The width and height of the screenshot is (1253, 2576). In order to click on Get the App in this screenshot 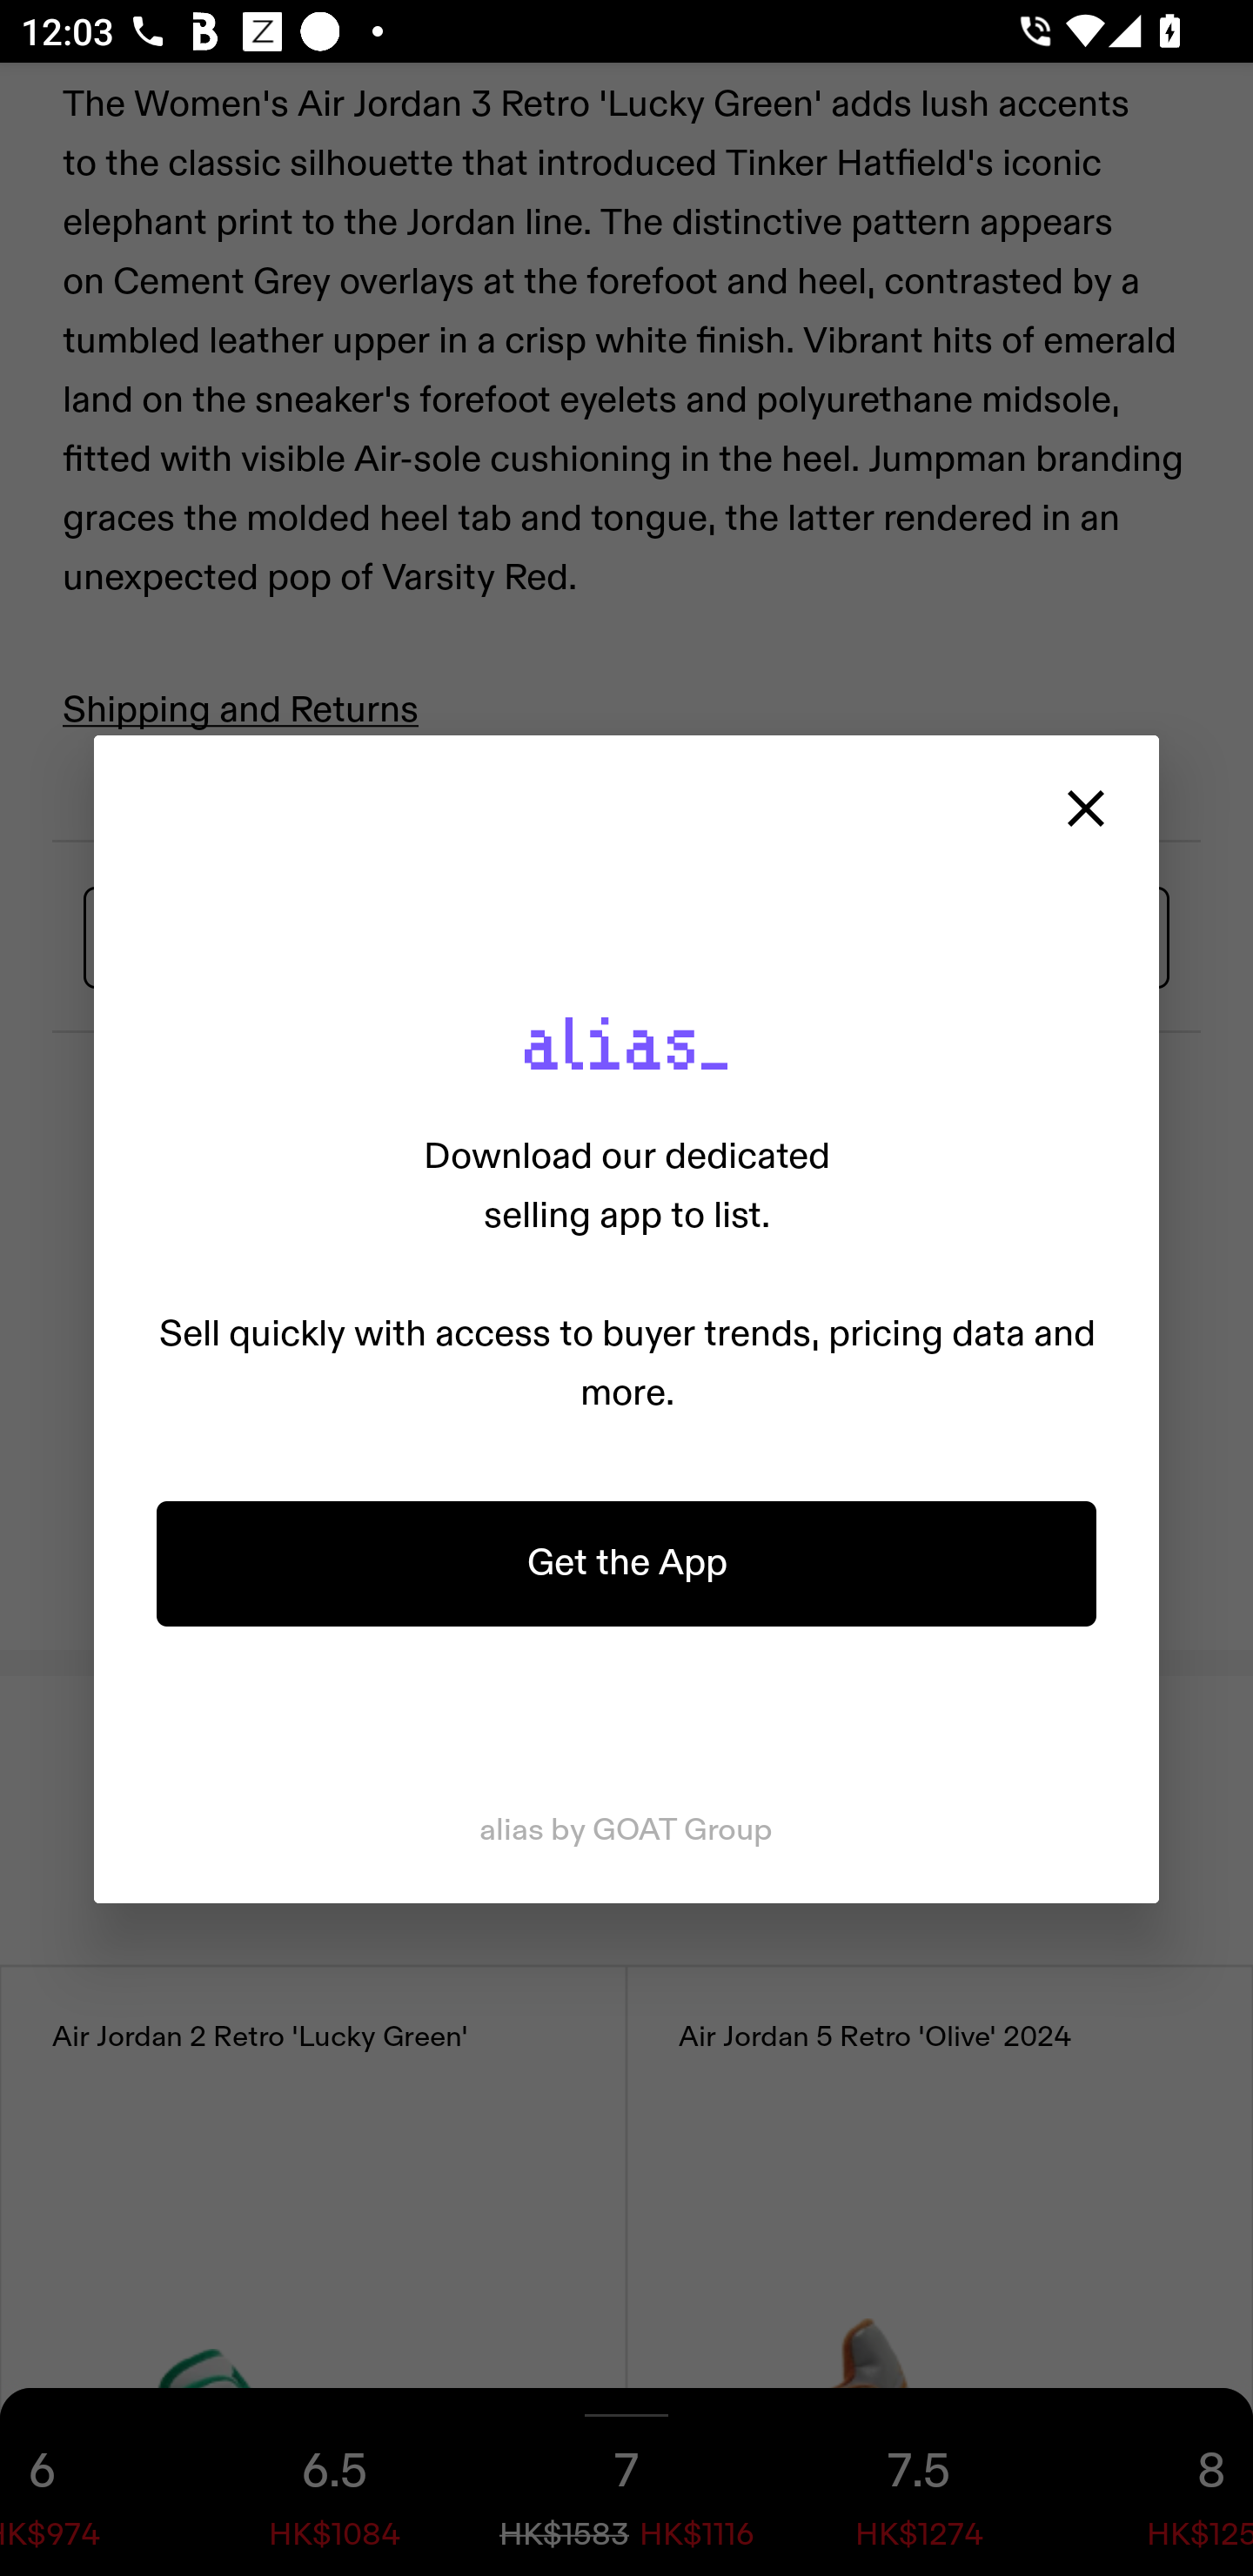, I will do `click(626, 1563)`.